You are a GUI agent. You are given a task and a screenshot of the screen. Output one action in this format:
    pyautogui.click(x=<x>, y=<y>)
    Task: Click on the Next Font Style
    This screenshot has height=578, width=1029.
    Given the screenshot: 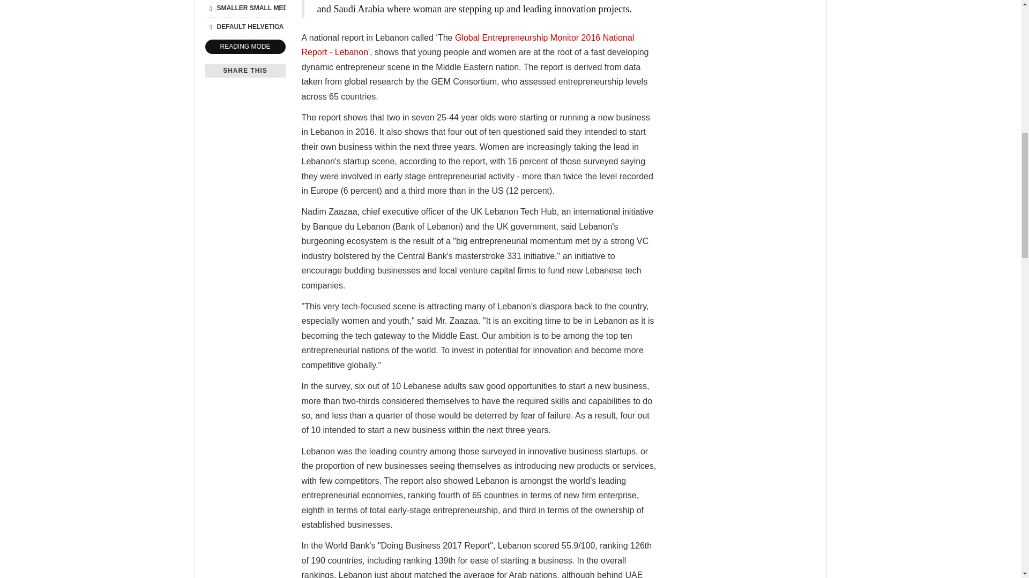 What is the action you would take?
    pyautogui.click(x=279, y=26)
    